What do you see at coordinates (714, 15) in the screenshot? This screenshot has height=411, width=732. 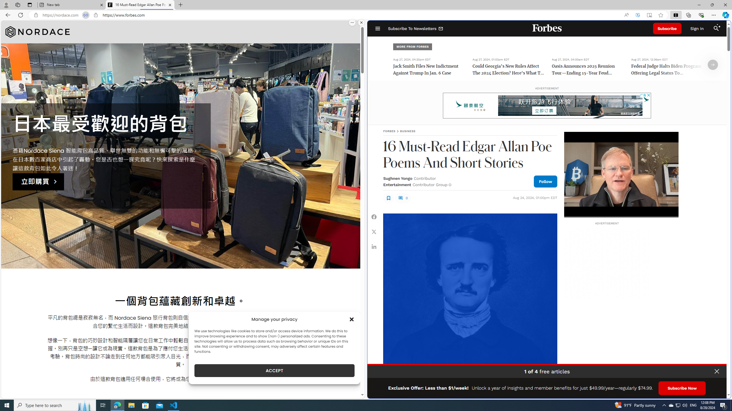 I see `Settings and more (Alt+F)` at bounding box center [714, 15].